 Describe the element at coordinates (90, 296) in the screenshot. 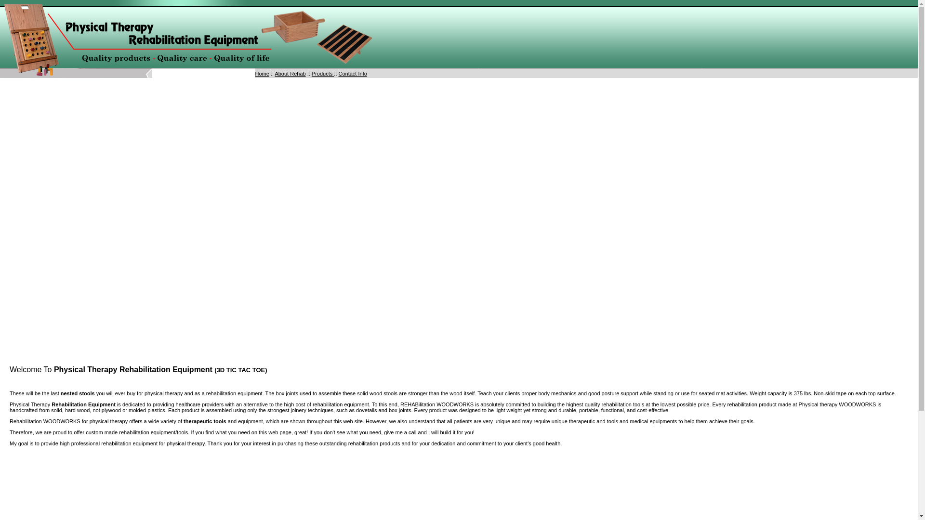

I see `Advertisement` at that location.